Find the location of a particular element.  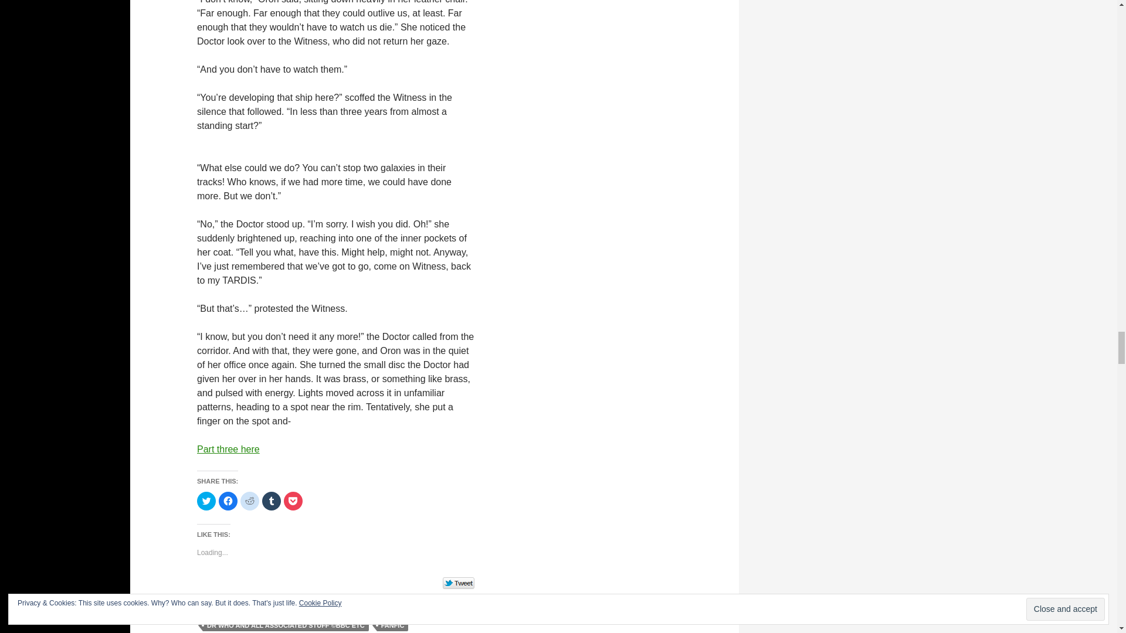

Click to share on Tumblr is located at coordinates (271, 501).